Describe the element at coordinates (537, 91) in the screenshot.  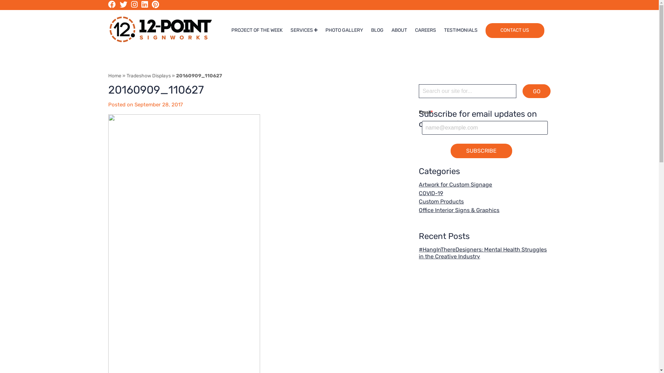
I see `Go` at that location.